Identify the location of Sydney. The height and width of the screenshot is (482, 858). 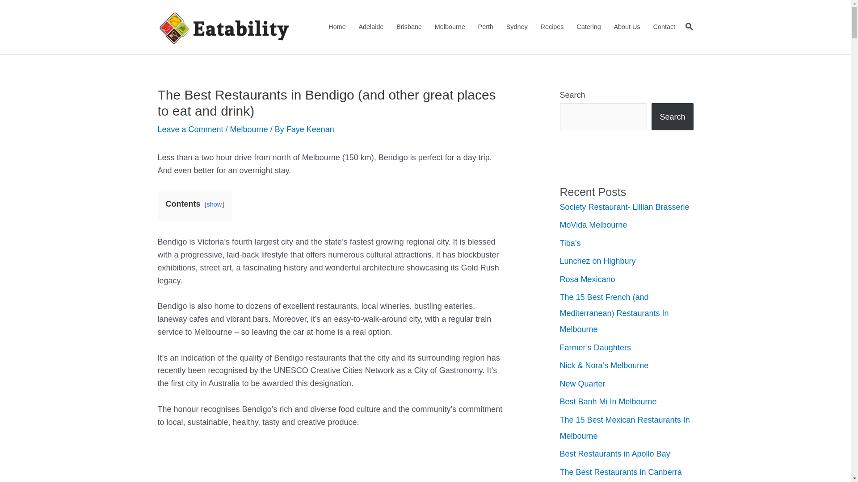
(517, 27).